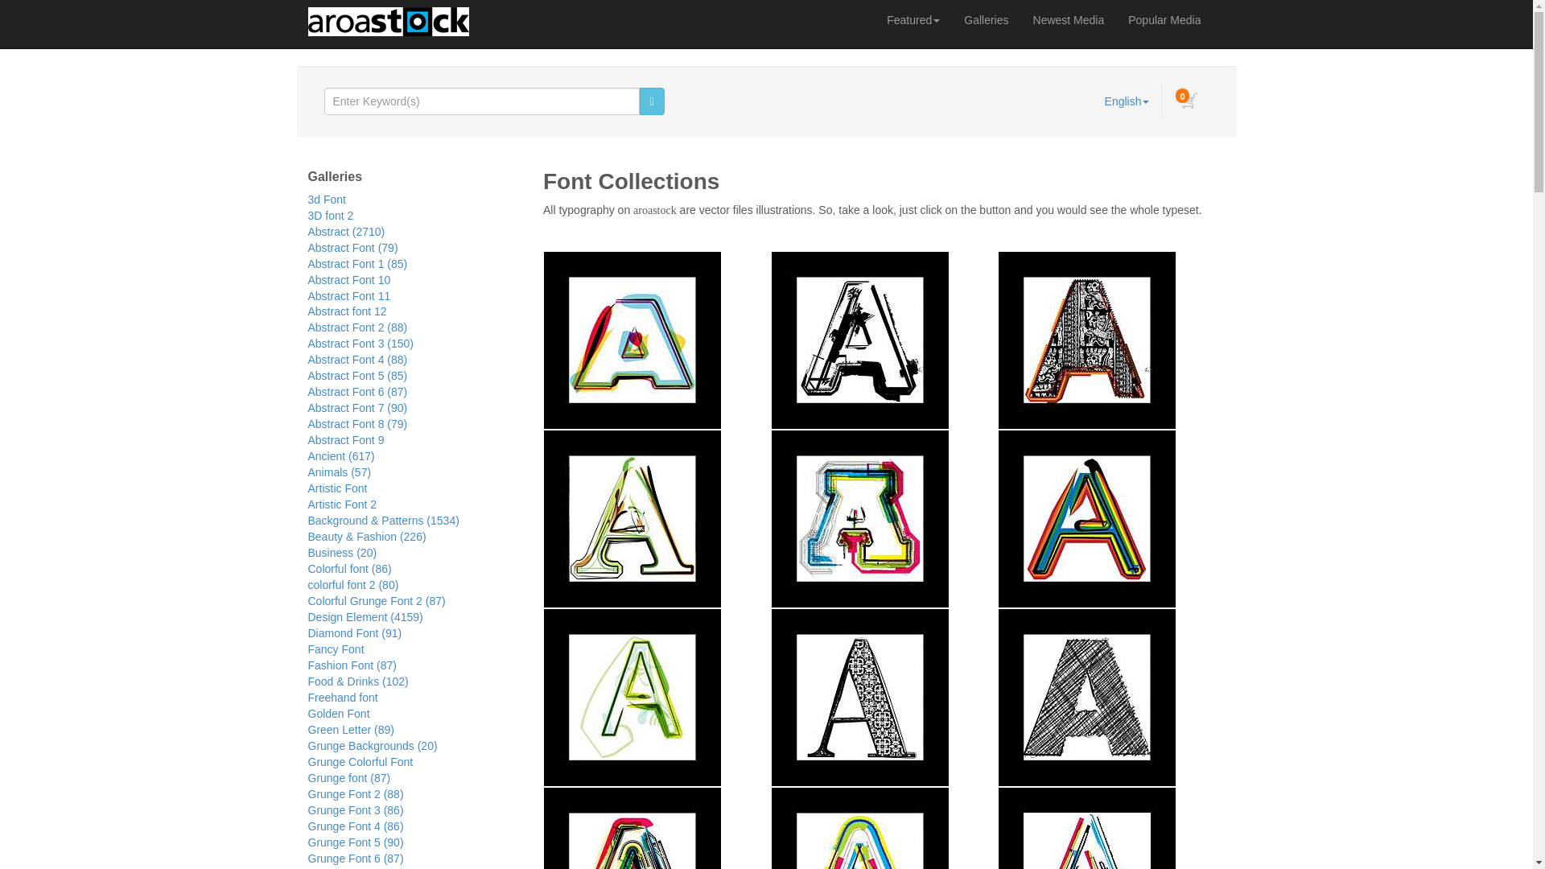 Image resolution: width=1545 pixels, height=869 pixels. Describe the element at coordinates (1069, 19) in the screenshot. I see `Newest Media` at that location.